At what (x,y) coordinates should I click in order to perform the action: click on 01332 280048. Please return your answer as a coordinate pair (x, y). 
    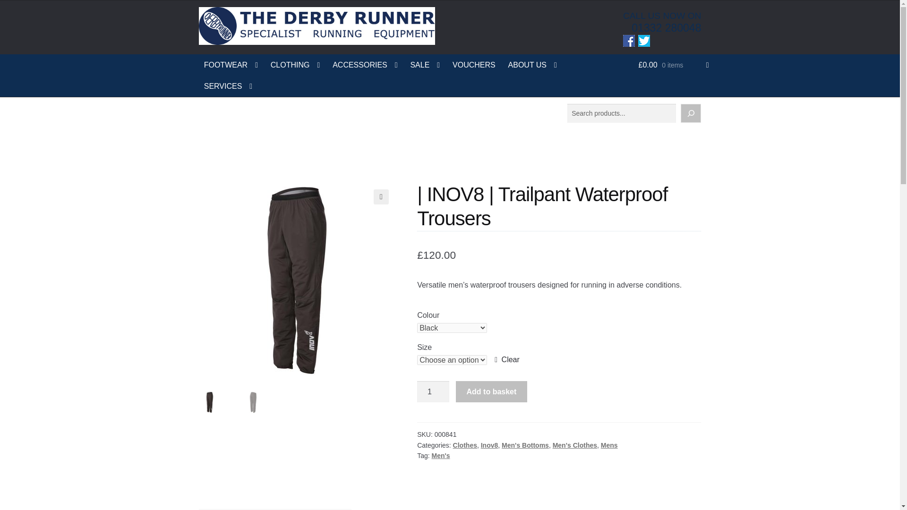
    Looking at the image, I should click on (666, 28).